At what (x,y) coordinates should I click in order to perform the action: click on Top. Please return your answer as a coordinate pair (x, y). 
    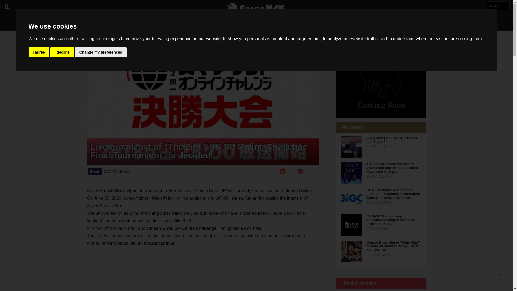
    Looking at the image, I should click on (89, 36).